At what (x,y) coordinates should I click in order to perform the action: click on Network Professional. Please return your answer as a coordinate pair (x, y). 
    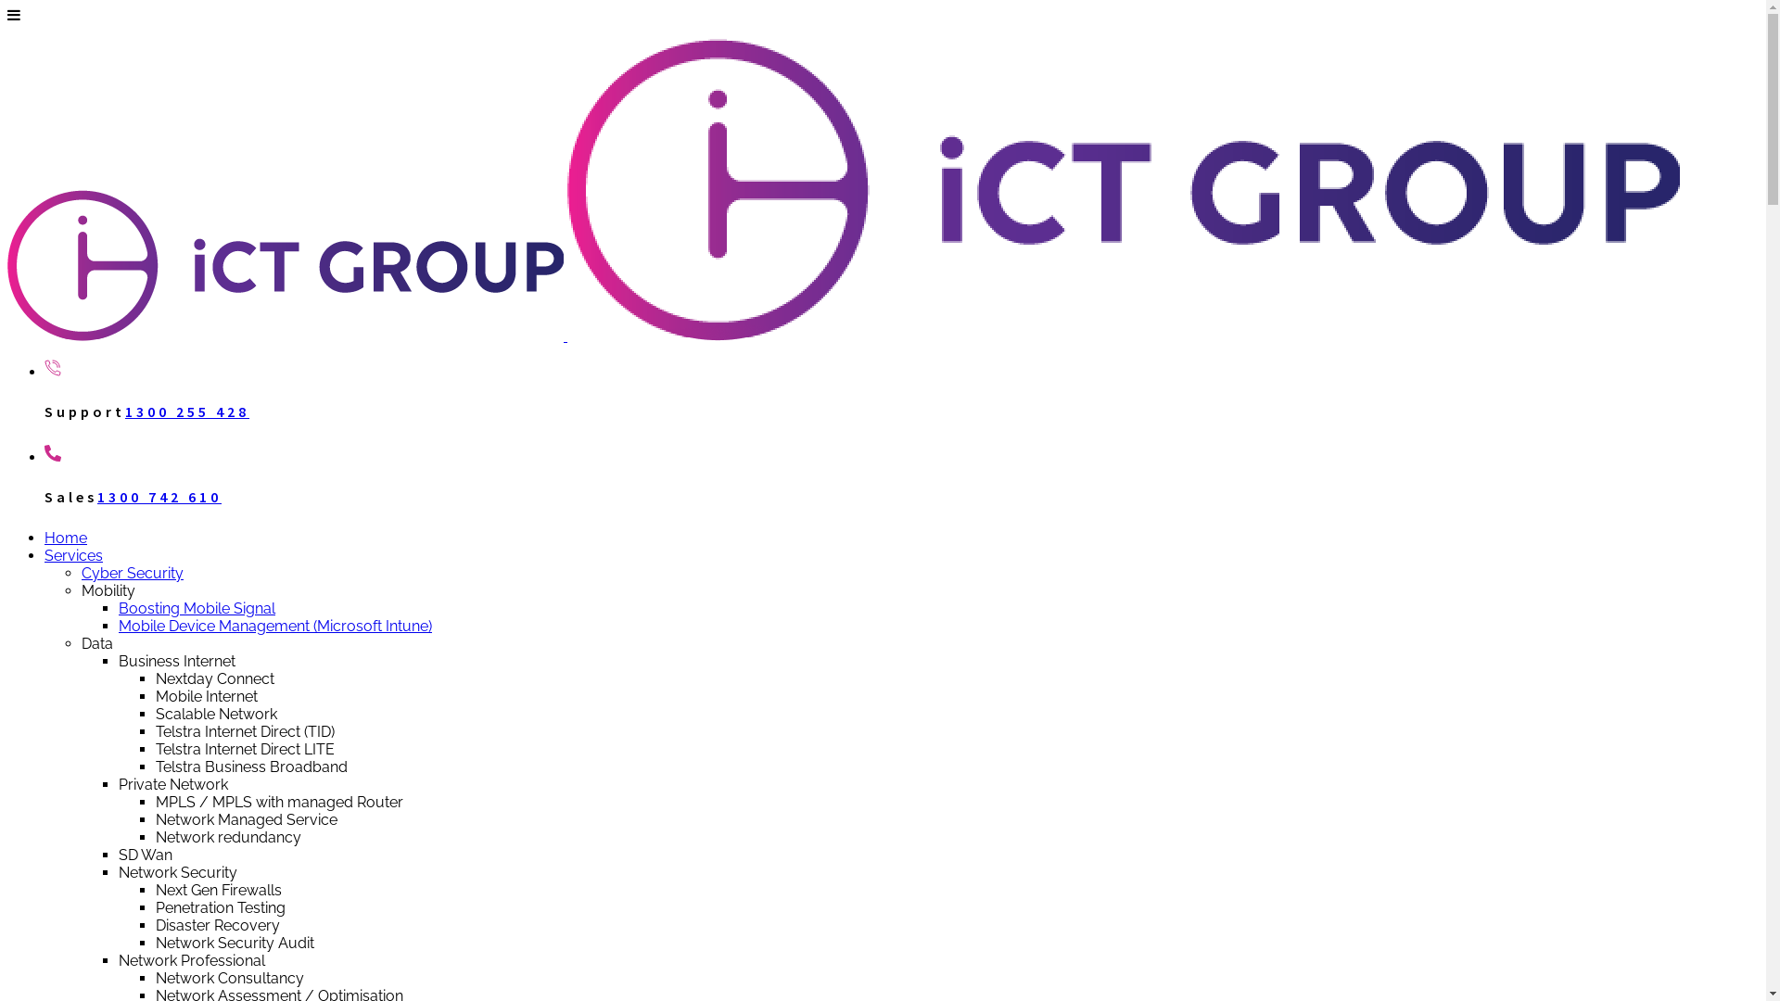
    Looking at the image, I should click on (192, 960).